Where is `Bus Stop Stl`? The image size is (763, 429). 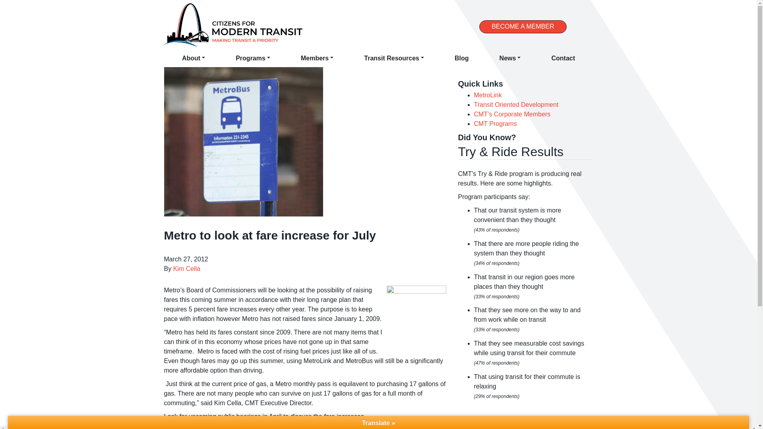
Bus Stop Stl is located at coordinates (416, 315).